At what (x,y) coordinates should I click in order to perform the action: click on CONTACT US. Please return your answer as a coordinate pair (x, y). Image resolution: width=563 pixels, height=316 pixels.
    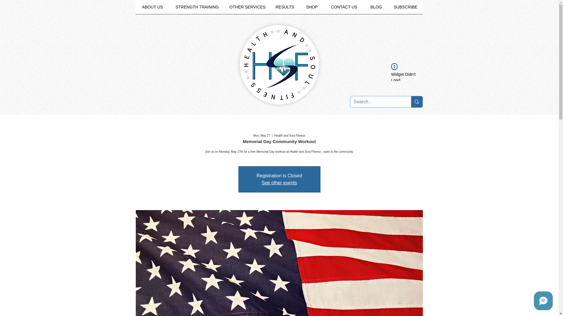
    Looking at the image, I should click on (344, 9).